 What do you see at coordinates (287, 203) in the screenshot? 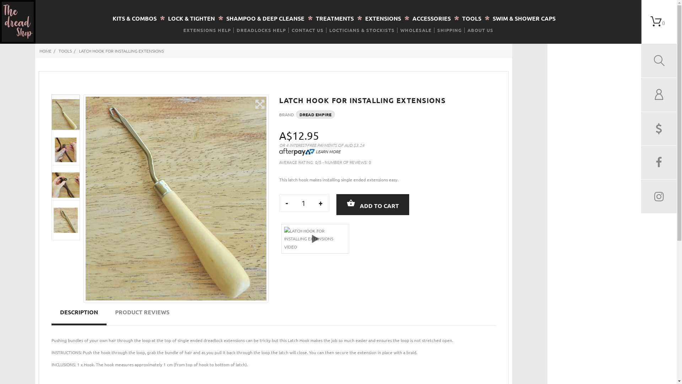
I see `-` at bounding box center [287, 203].